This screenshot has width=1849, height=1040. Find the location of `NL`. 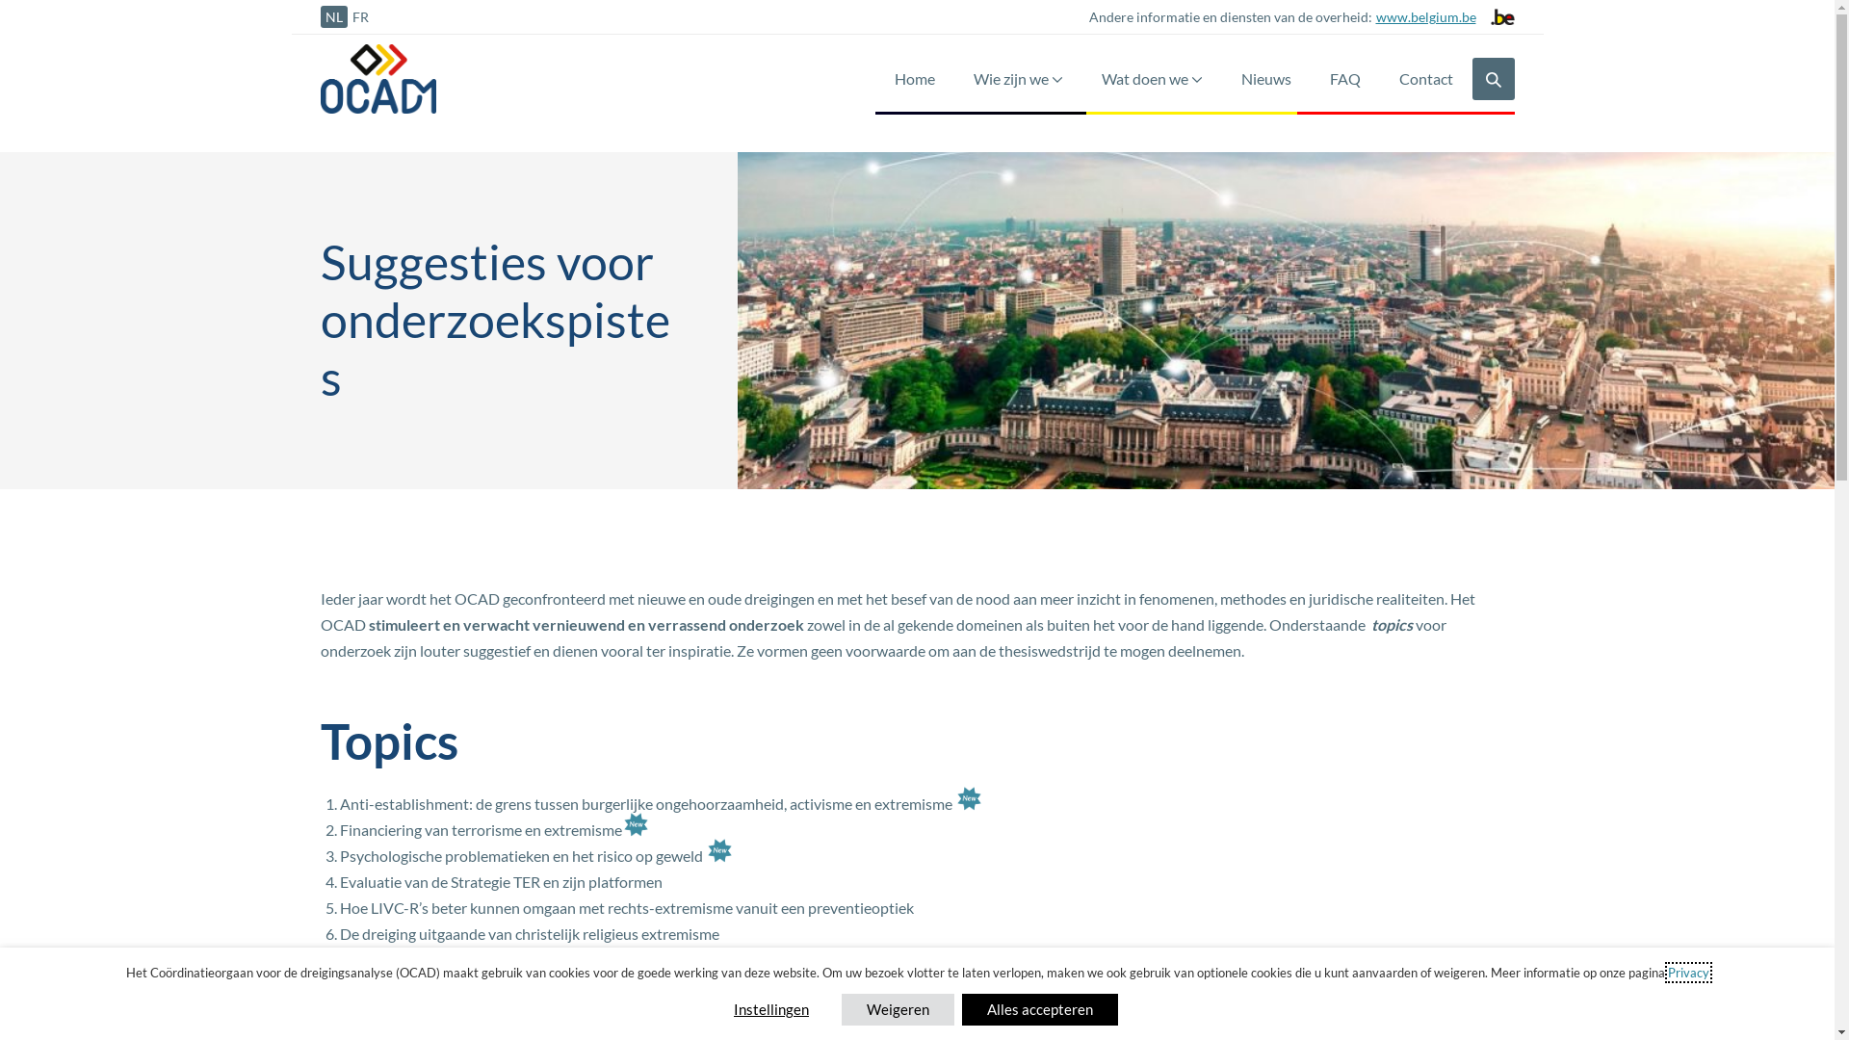

NL is located at coordinates (333, 17).